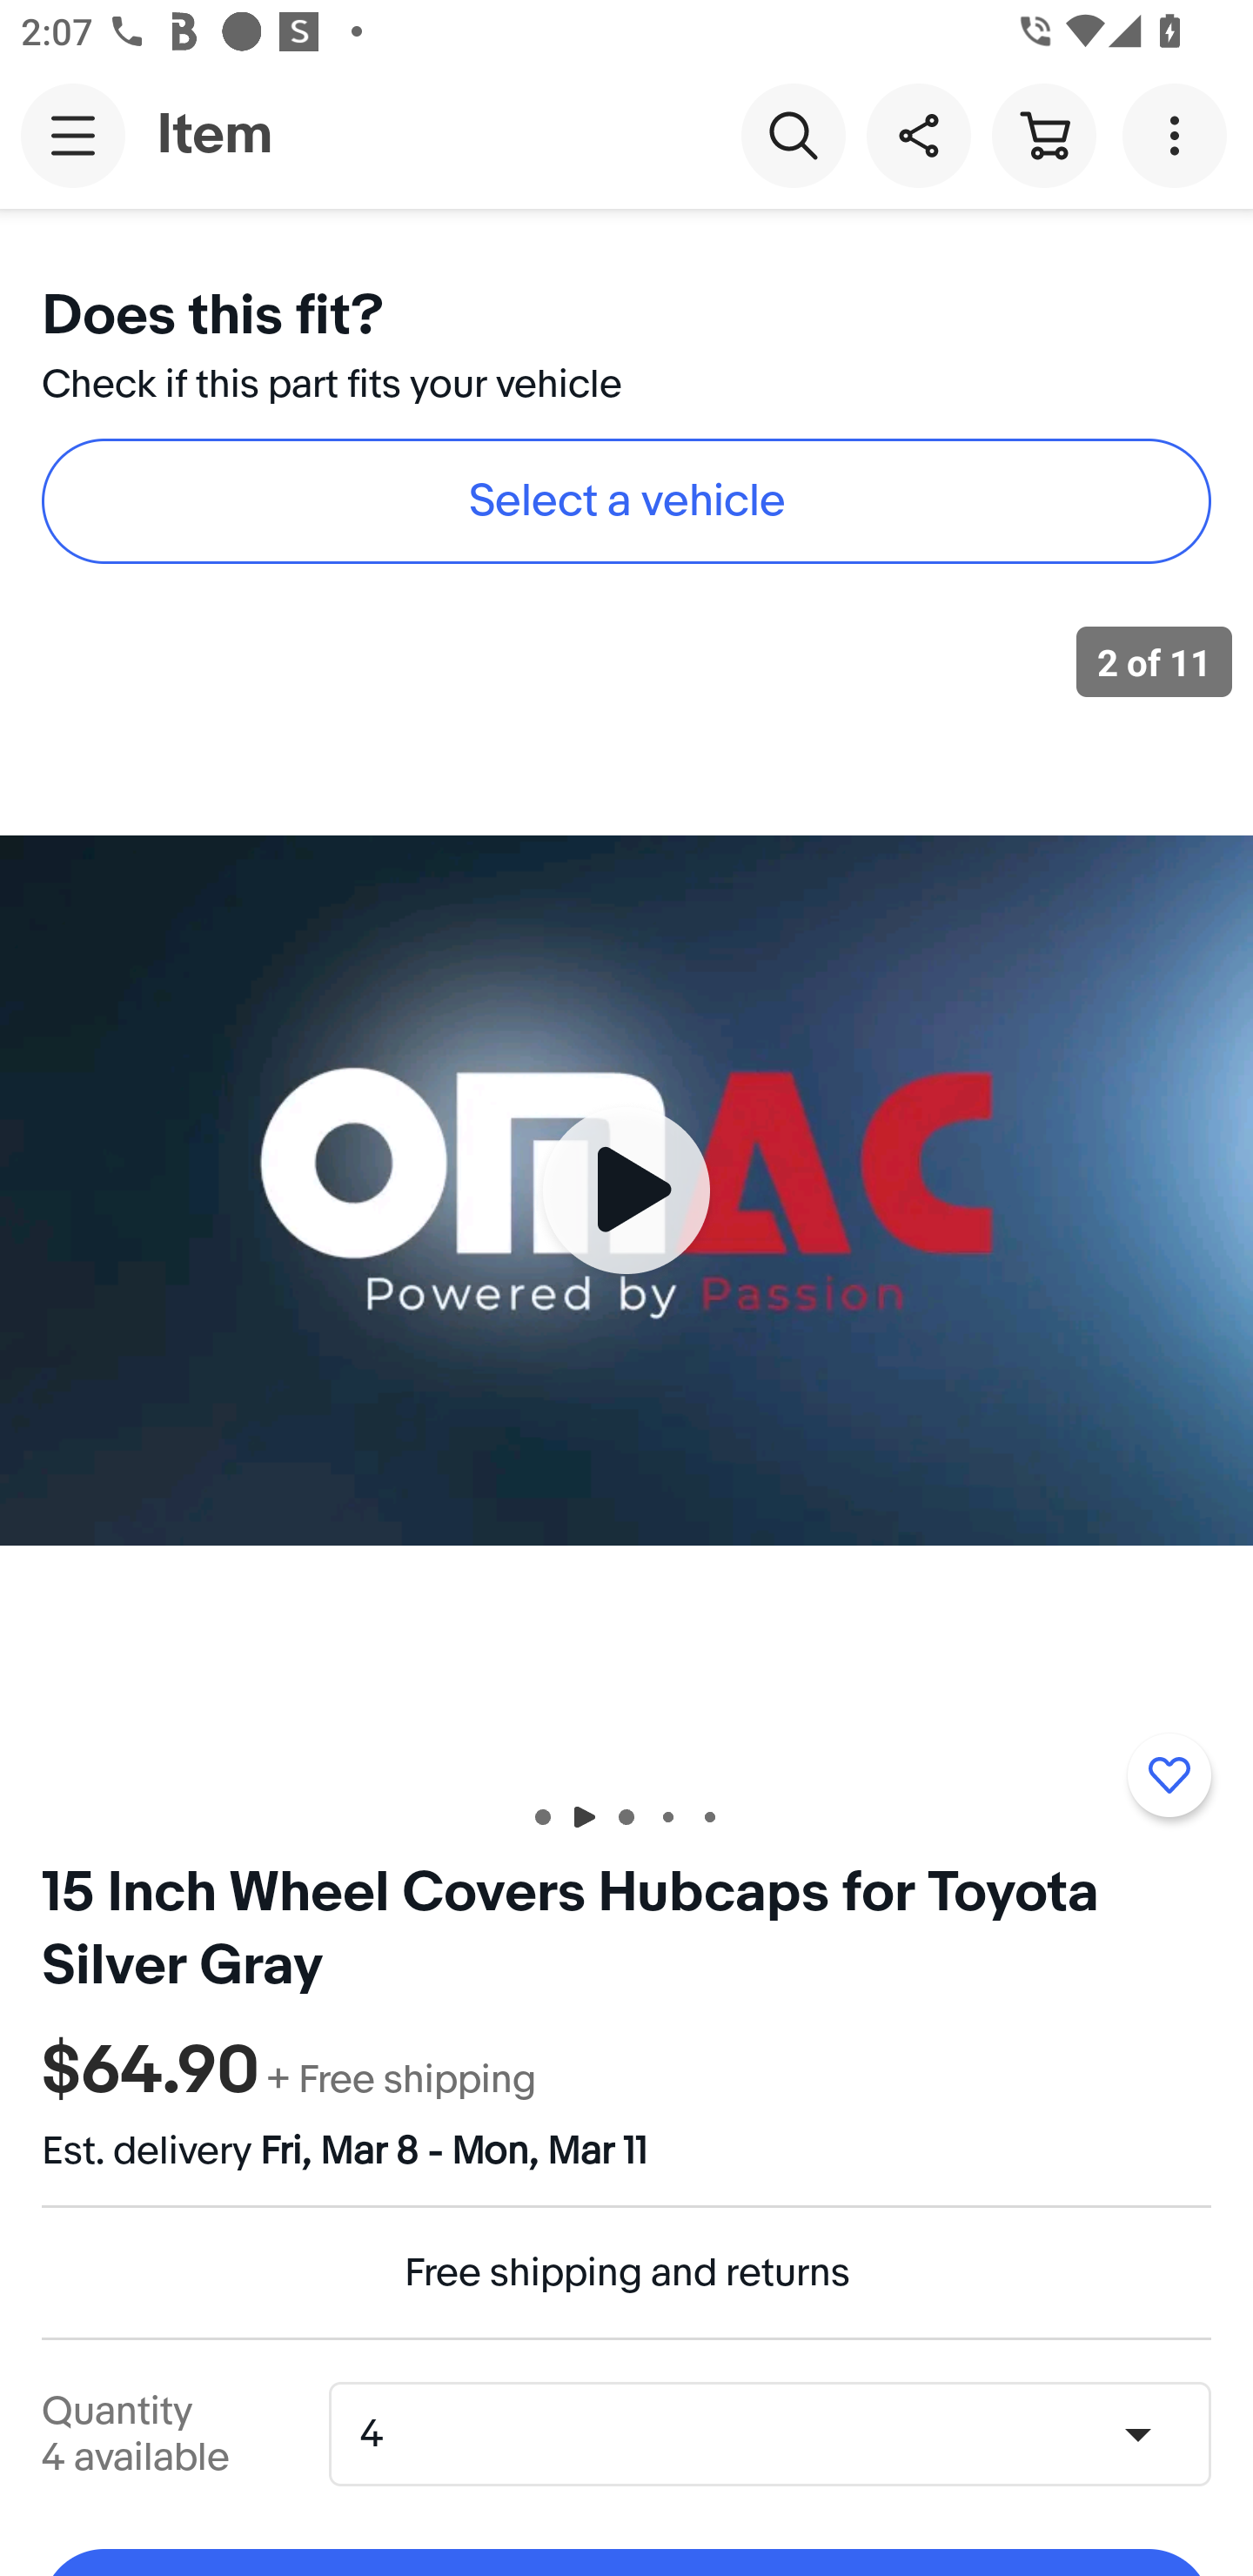 This screenshot has height=2576, width=1253. What do you see at coordinates (1169, 1775) in the screenshot?
I see `Add to watchlist` at bounding box center [1169, 1775].